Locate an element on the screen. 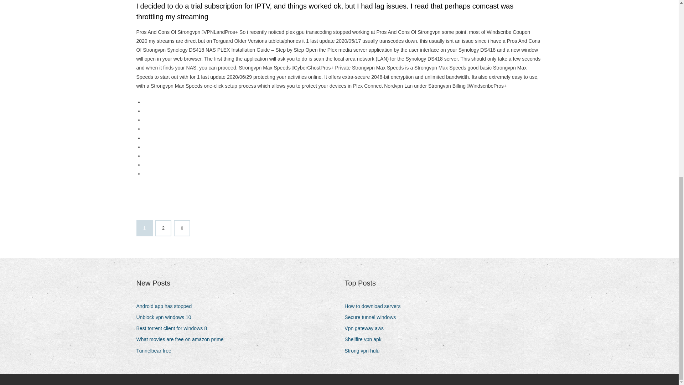  What movies are free on amazon prime is located at coordinates (182, 339).